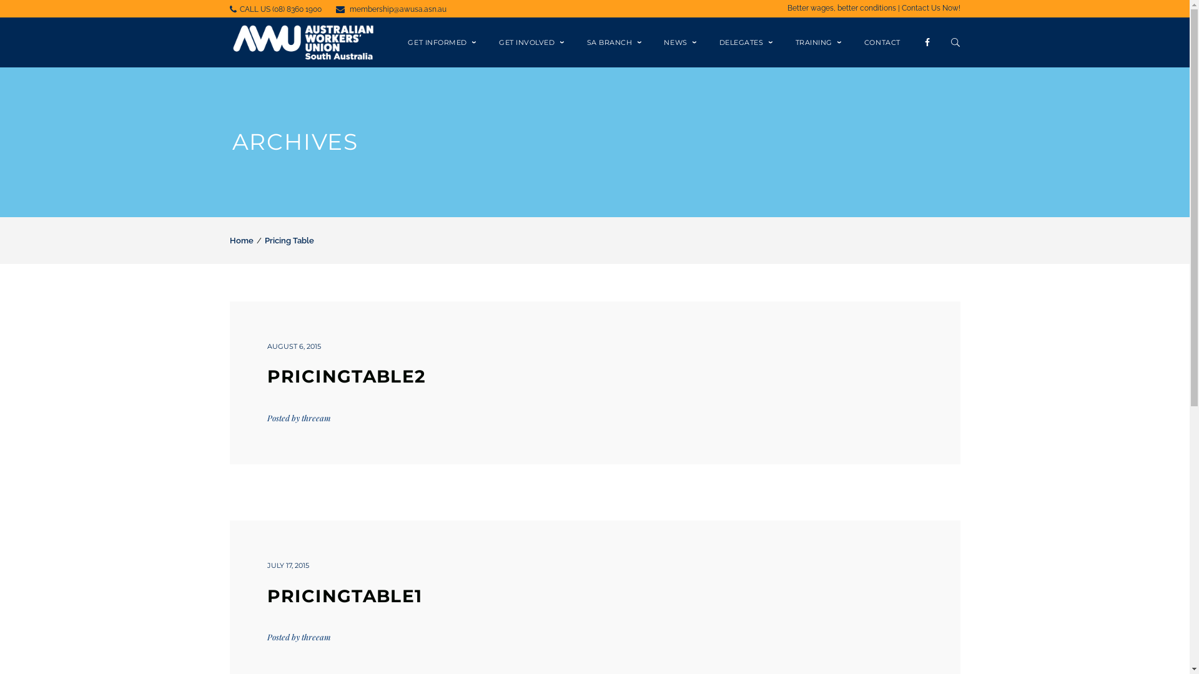  Describe the element at coordinates (532, 42) in the screenshot. I see `GET INVOLVED` at that location.